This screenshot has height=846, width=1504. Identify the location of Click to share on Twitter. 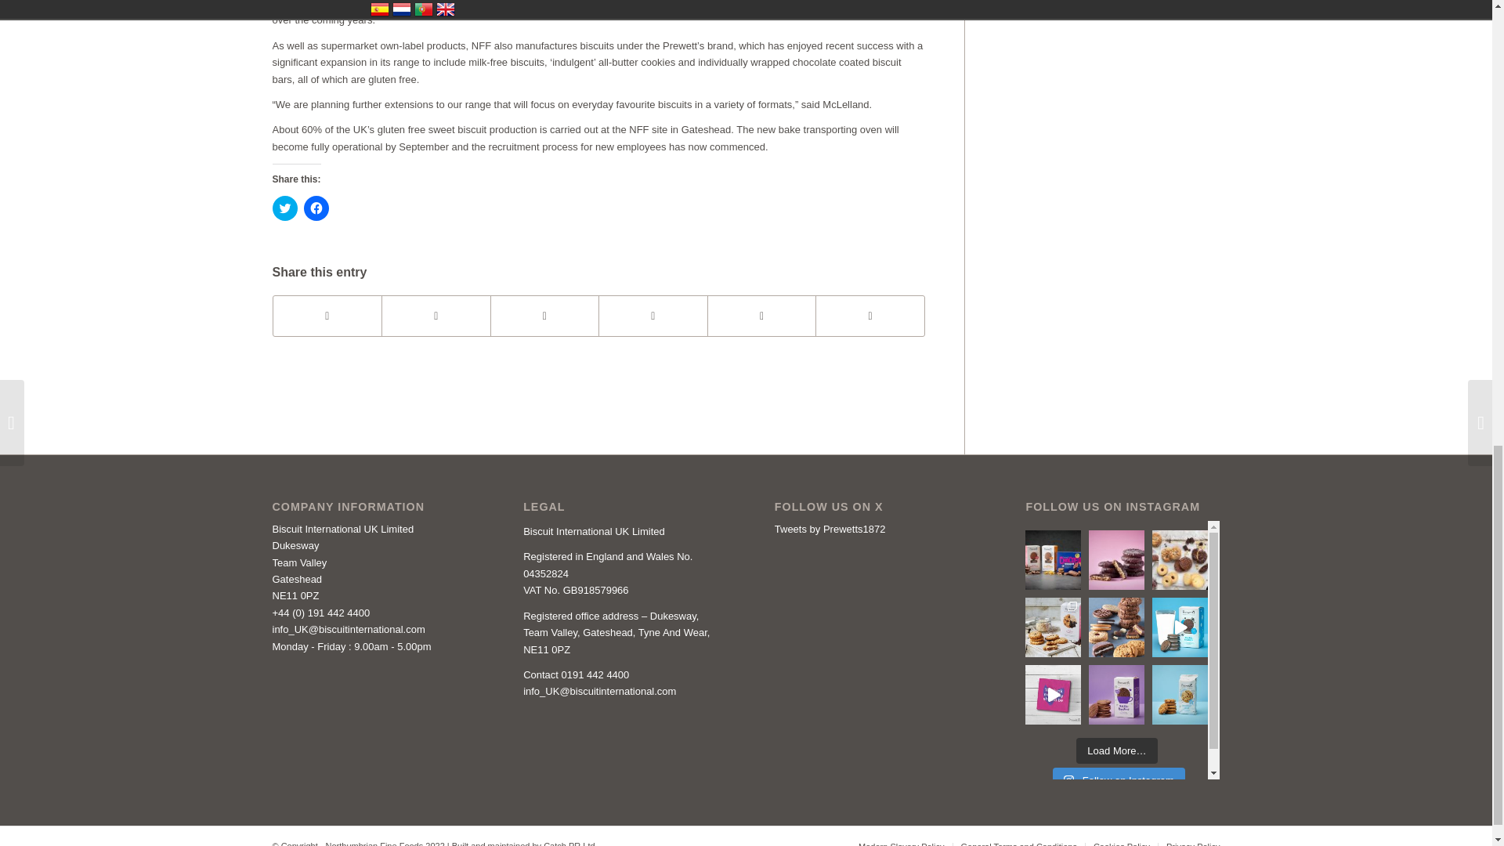
(285, 208).